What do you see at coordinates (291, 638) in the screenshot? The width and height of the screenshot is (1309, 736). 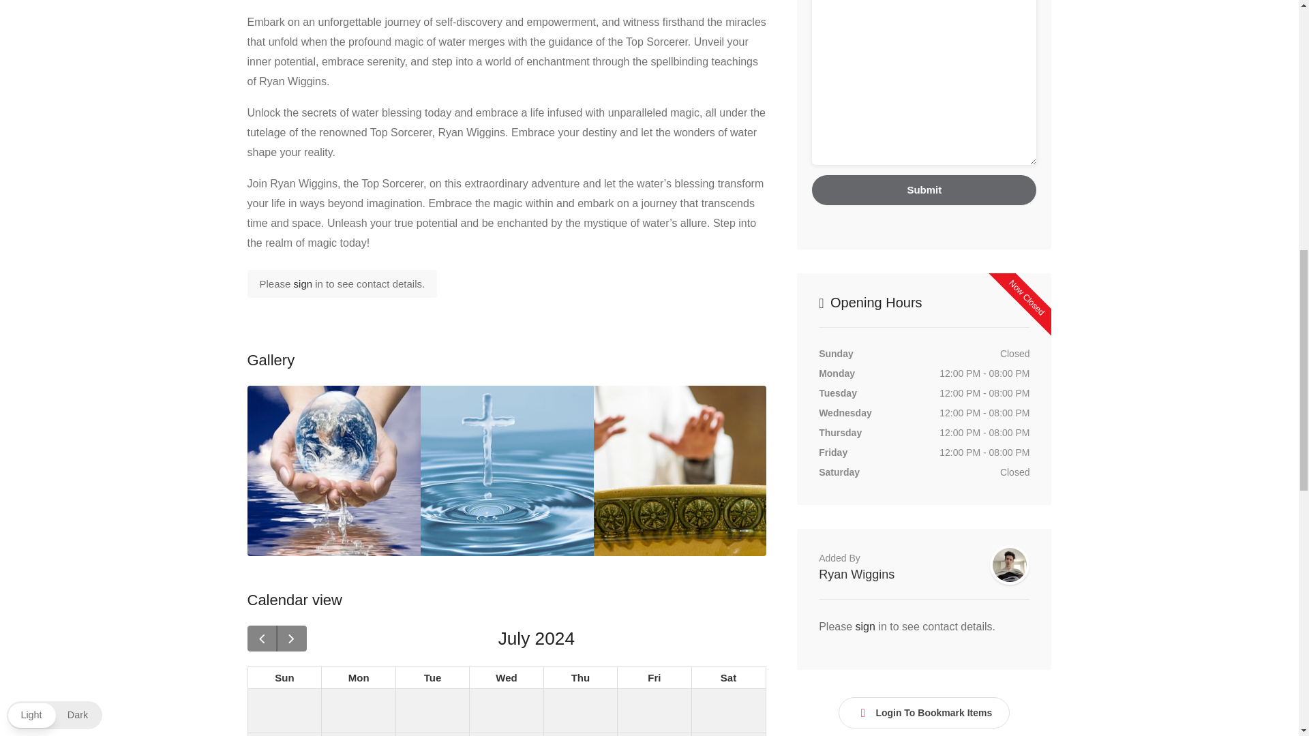 I see `Tue` at bounding box center [291, 638].